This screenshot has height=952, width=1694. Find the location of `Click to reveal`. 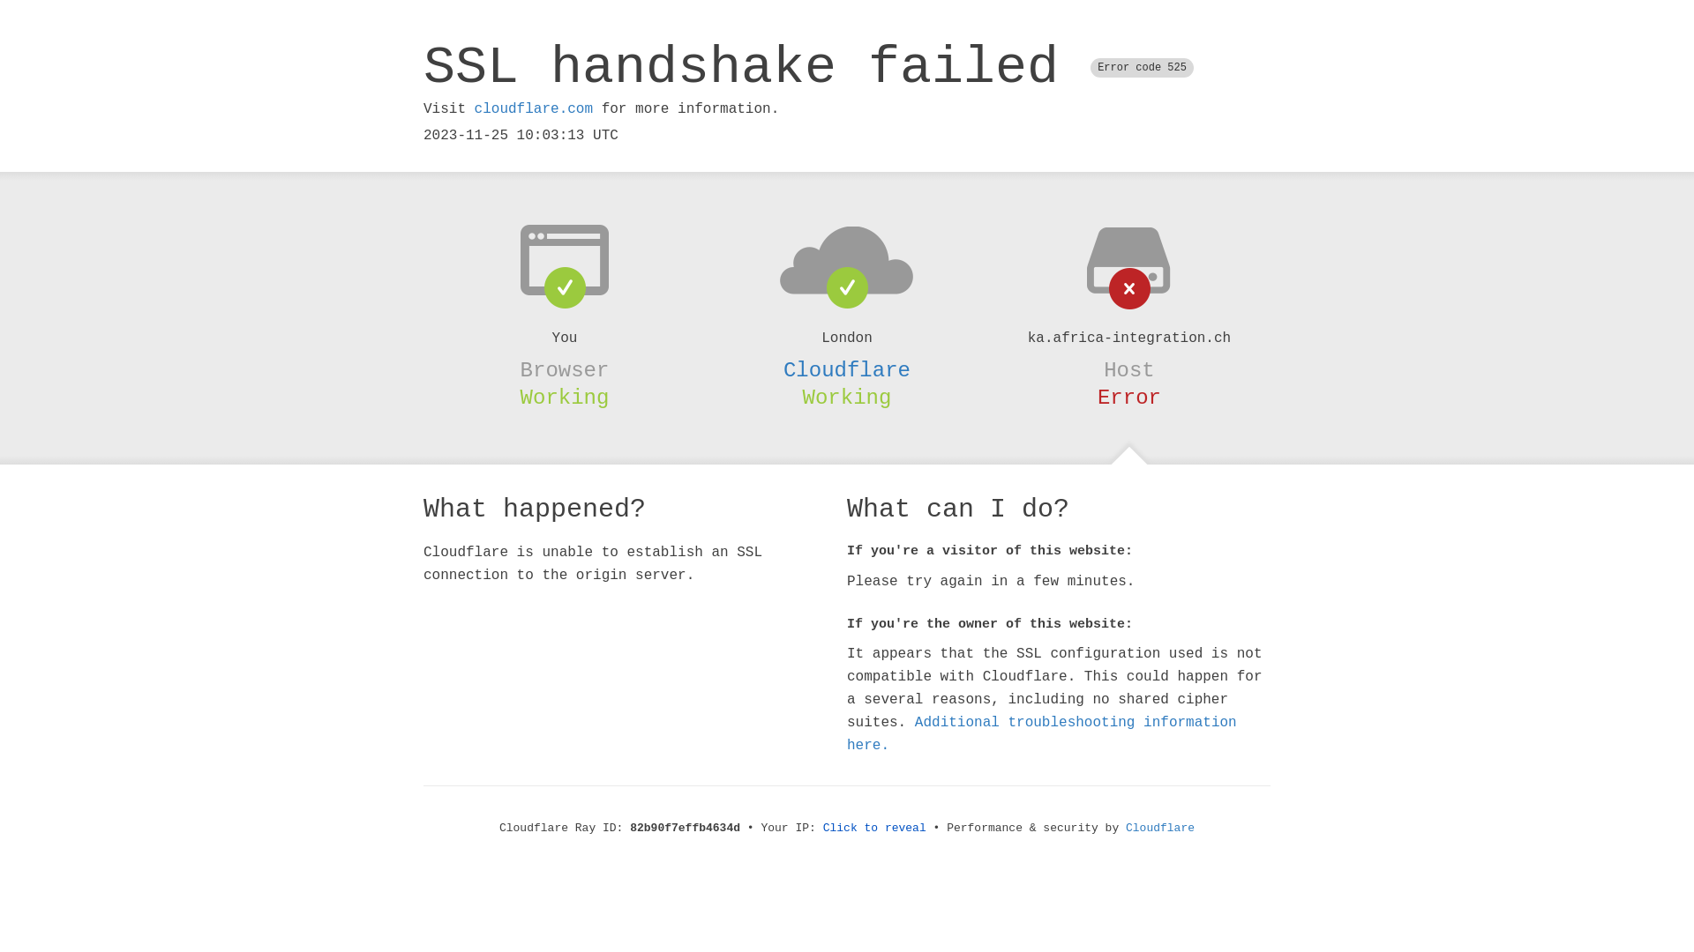

Click to reveal is located at coordinates (875, 829).